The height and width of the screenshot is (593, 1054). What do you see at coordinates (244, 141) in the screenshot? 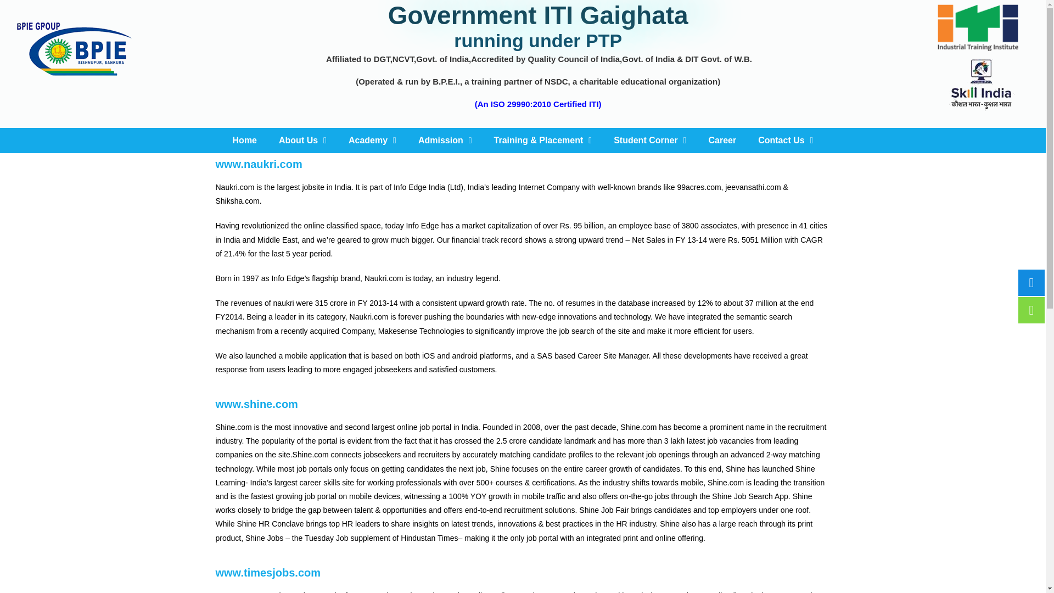
I see `Home` at bounding box center [244, 141].